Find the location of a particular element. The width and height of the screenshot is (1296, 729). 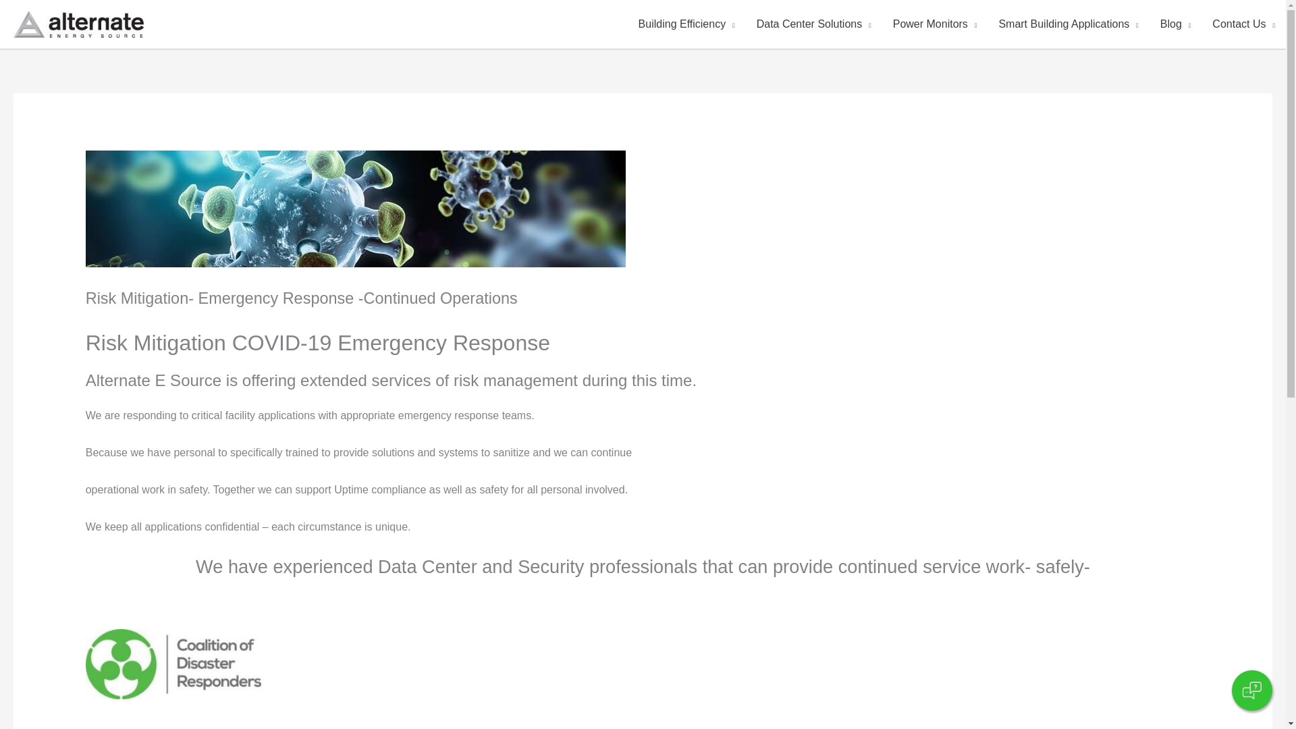

Data Center Solutions is located at coordinates (814, 24).